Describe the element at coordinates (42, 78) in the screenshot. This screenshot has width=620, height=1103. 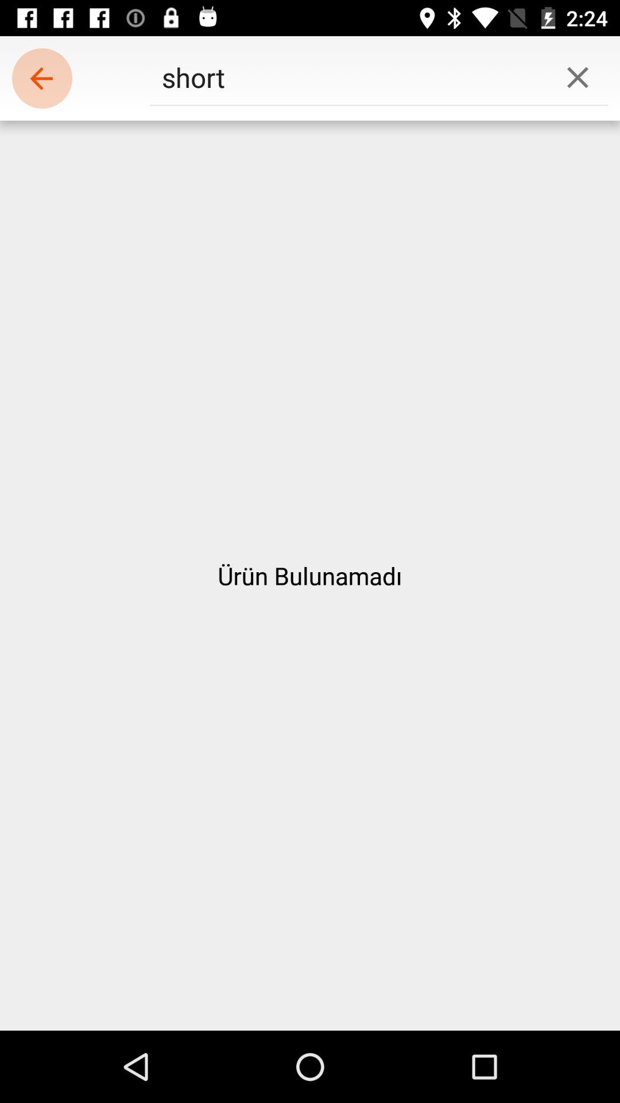
I see `turn off the icon to the left of short icon` at that location.